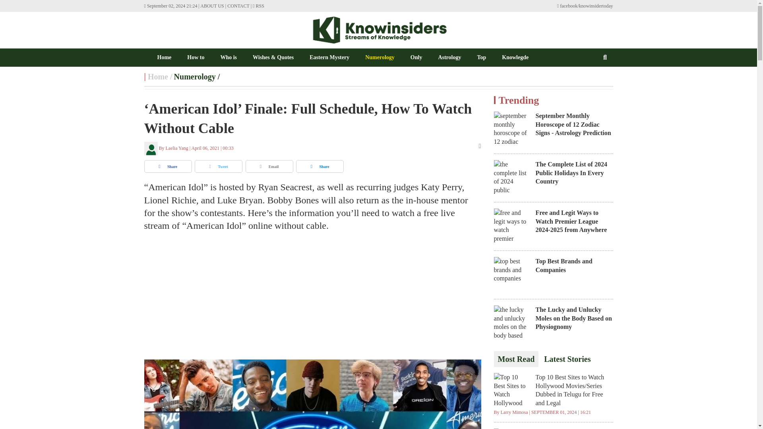 This screenshot has height=429, width=763. What do you see at coordinates (157, 57) in the screenshot?
I see `KnowInsiders` at bounding box center [157, 57].